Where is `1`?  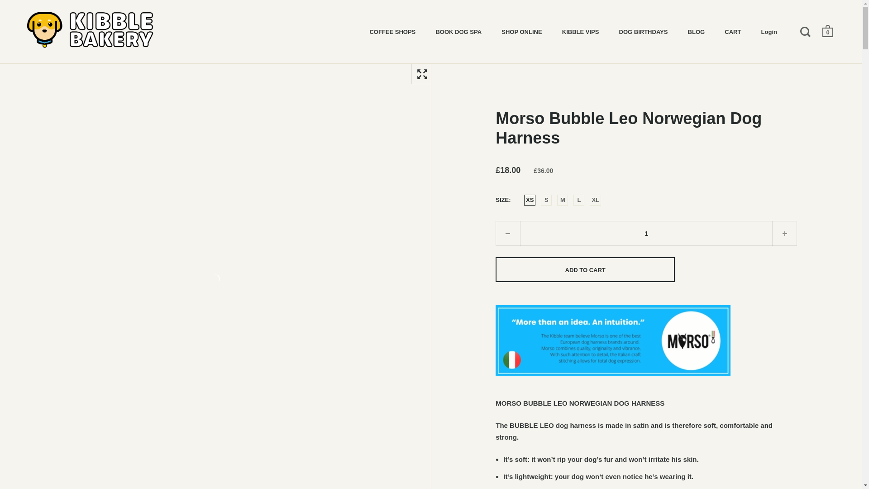 1 is located at coordinates (646, 234).